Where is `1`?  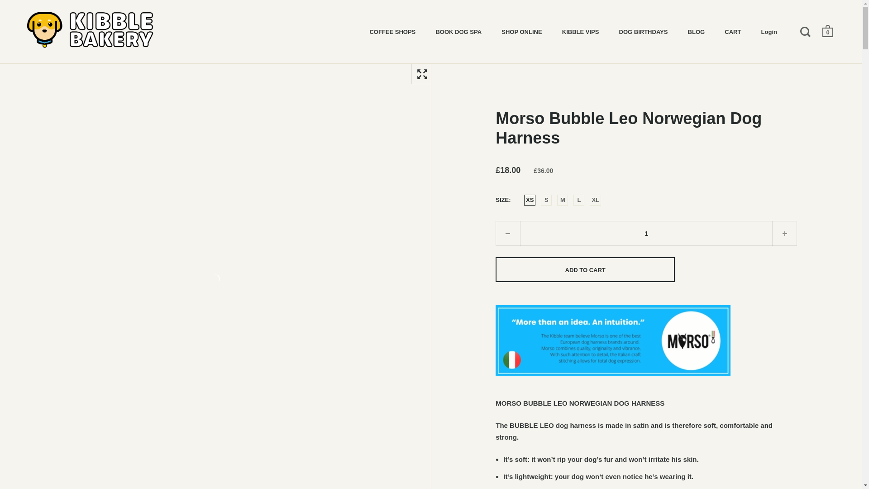 1 is located at coordinates (646, 234).